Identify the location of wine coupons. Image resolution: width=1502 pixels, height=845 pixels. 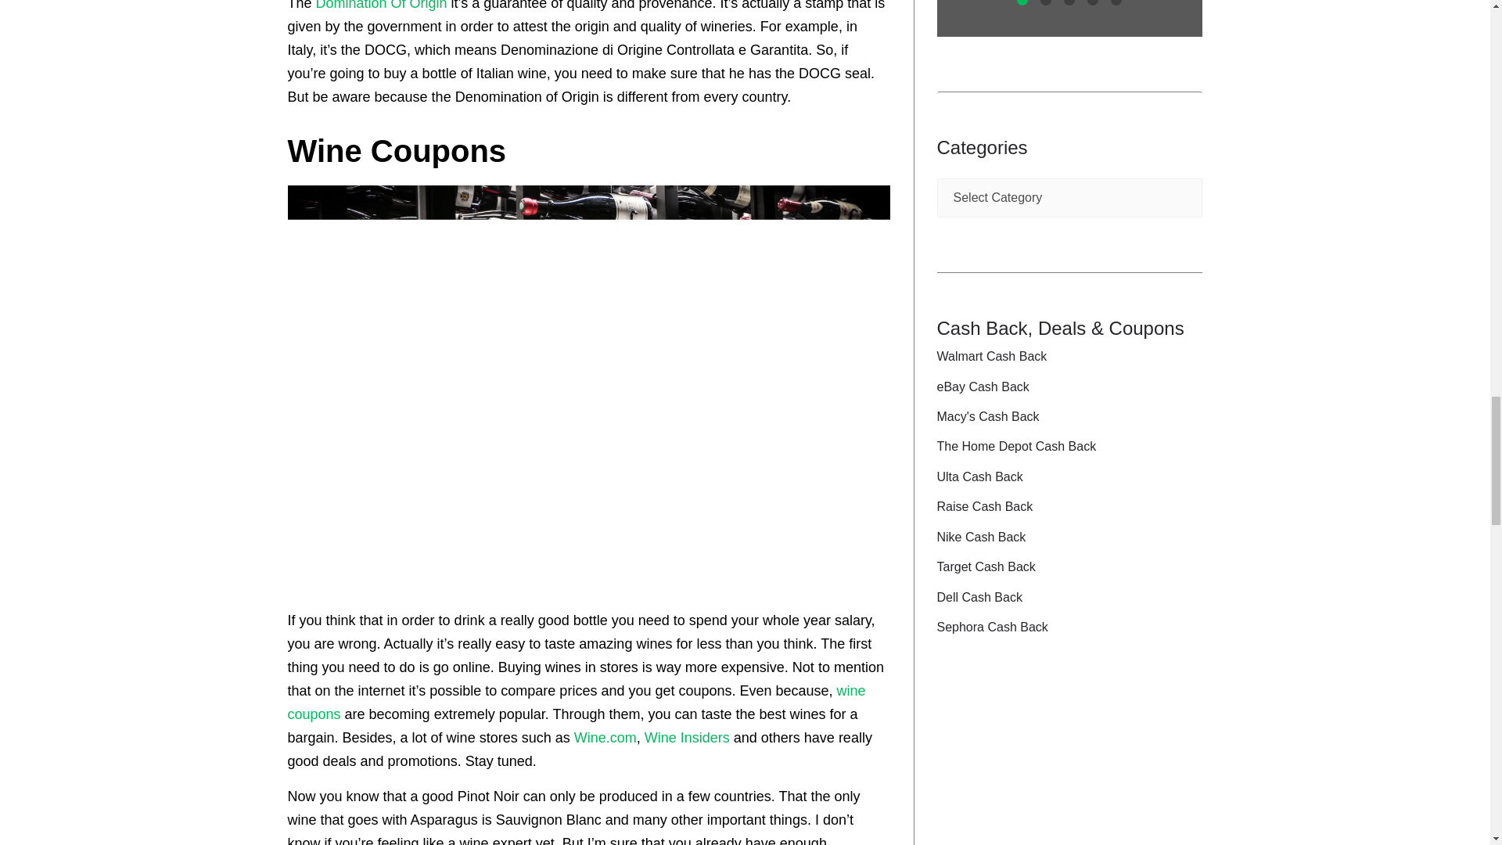
(577, 703).